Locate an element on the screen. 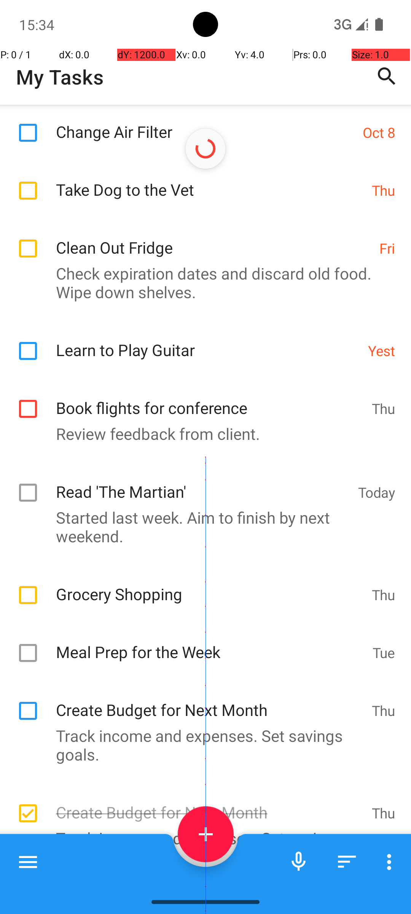  Started last week. Aim to finish by next weekend. is located at coordinates (202, 527).